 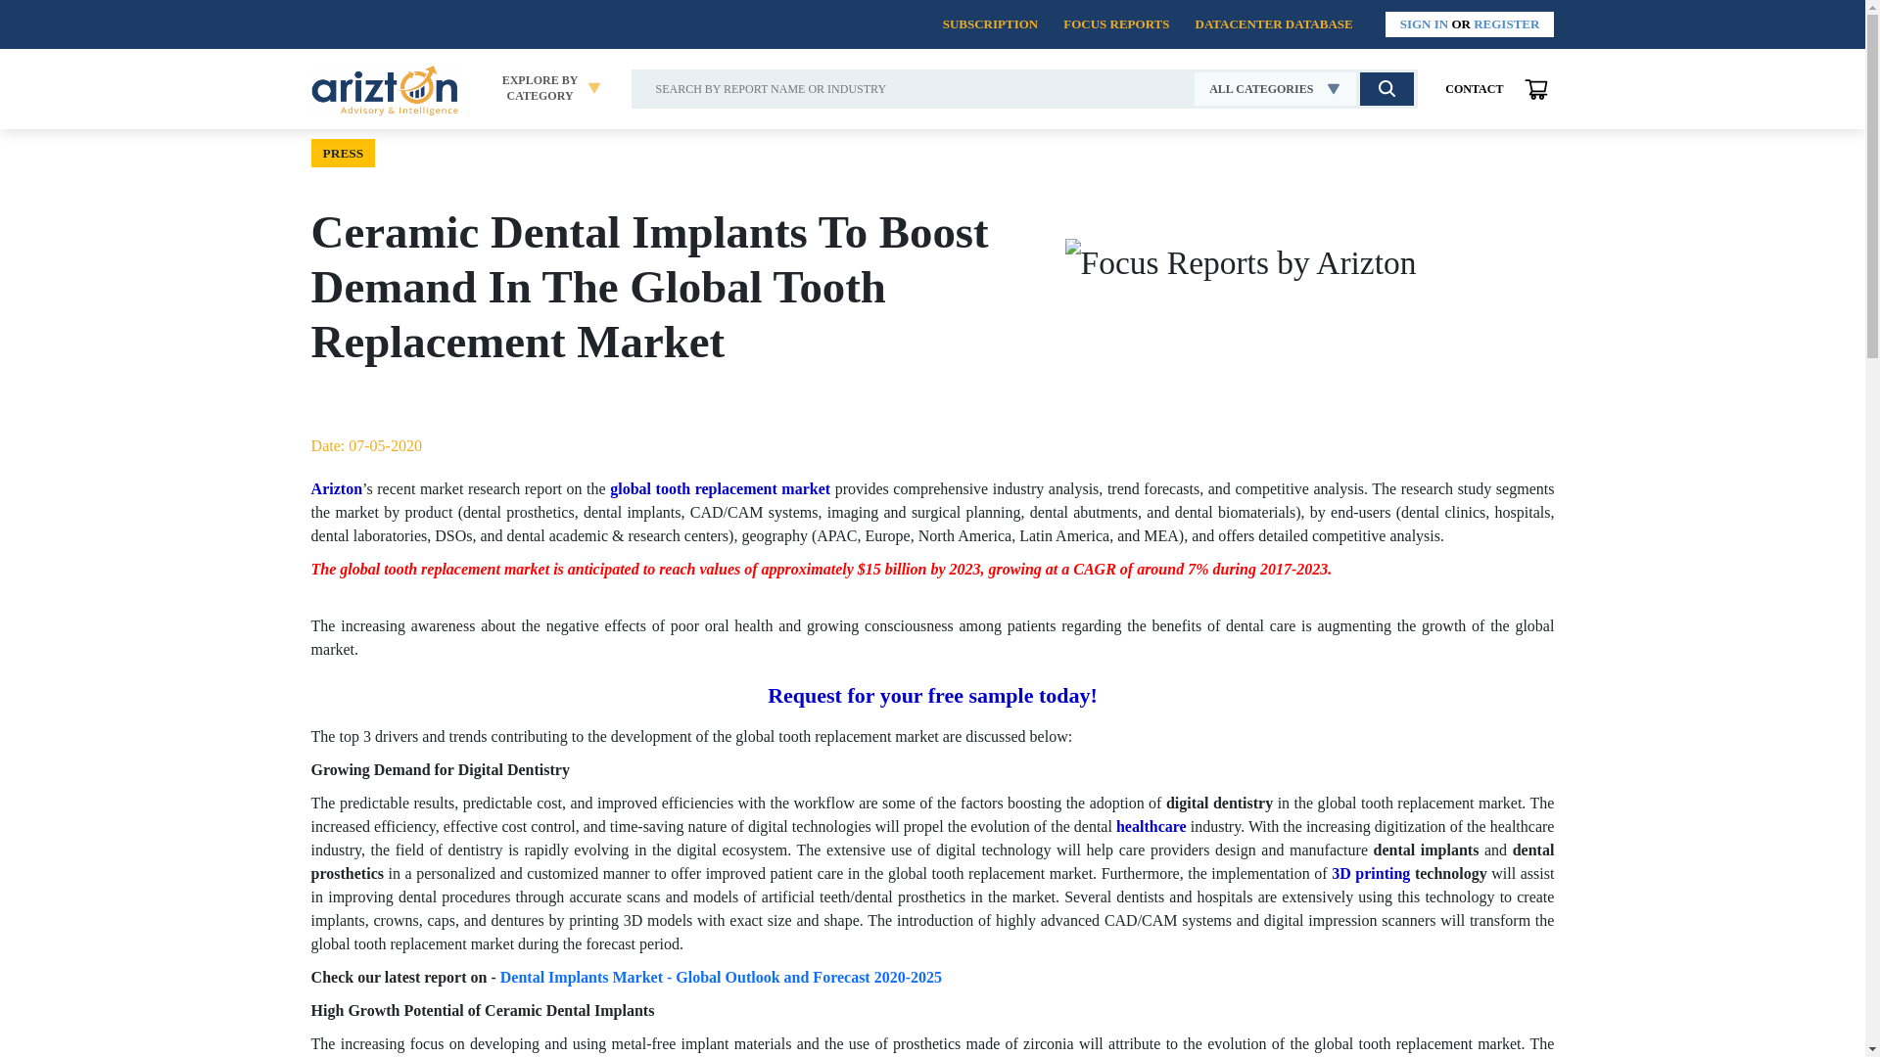 I want to click on global tooth replacement market, so click(x=720, y=488).